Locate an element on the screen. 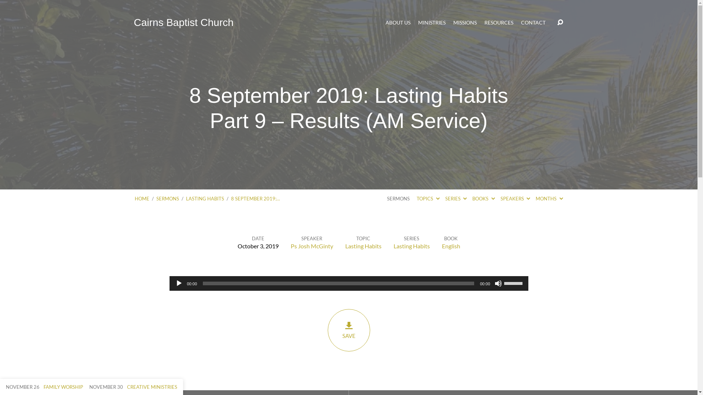 The image size is (703, 395). Mute is located at coordinates (498, 283).